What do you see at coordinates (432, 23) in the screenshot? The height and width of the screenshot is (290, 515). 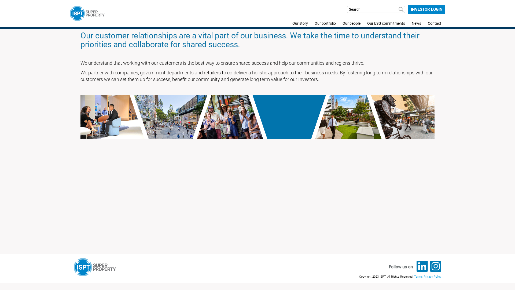 I see `Contact` at bounding box center [432, 23].